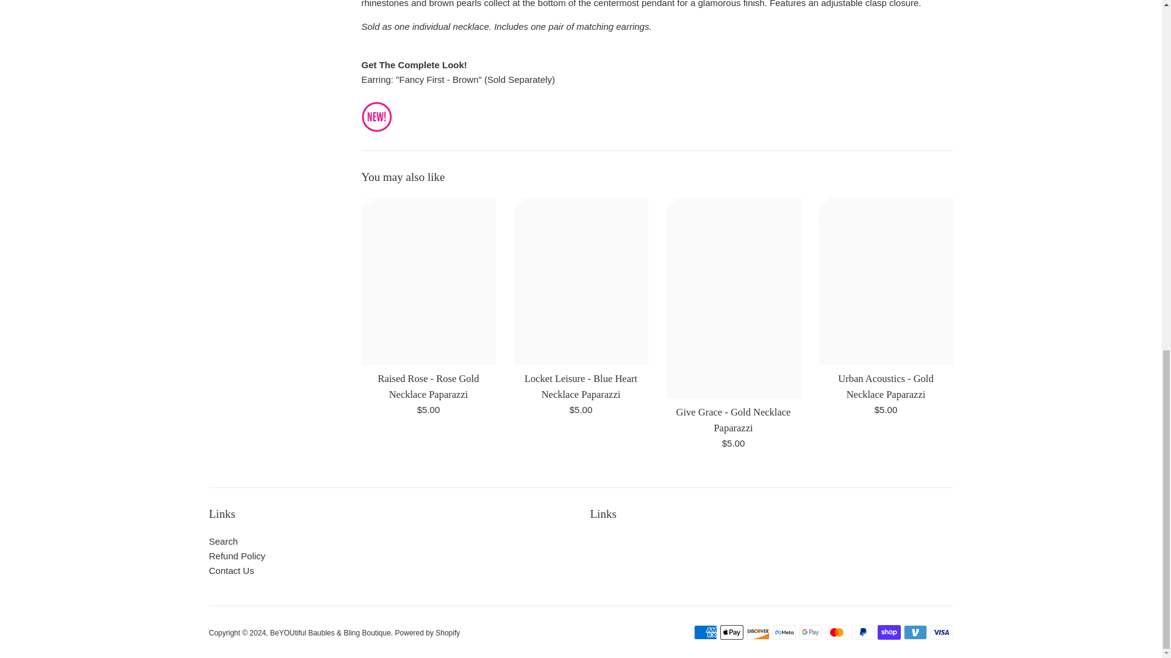 This screenshot has width=1171, height=658. Describe the element at coordinates (428, 632) in the screenshot. I see `Powered by Shopify` at that location.